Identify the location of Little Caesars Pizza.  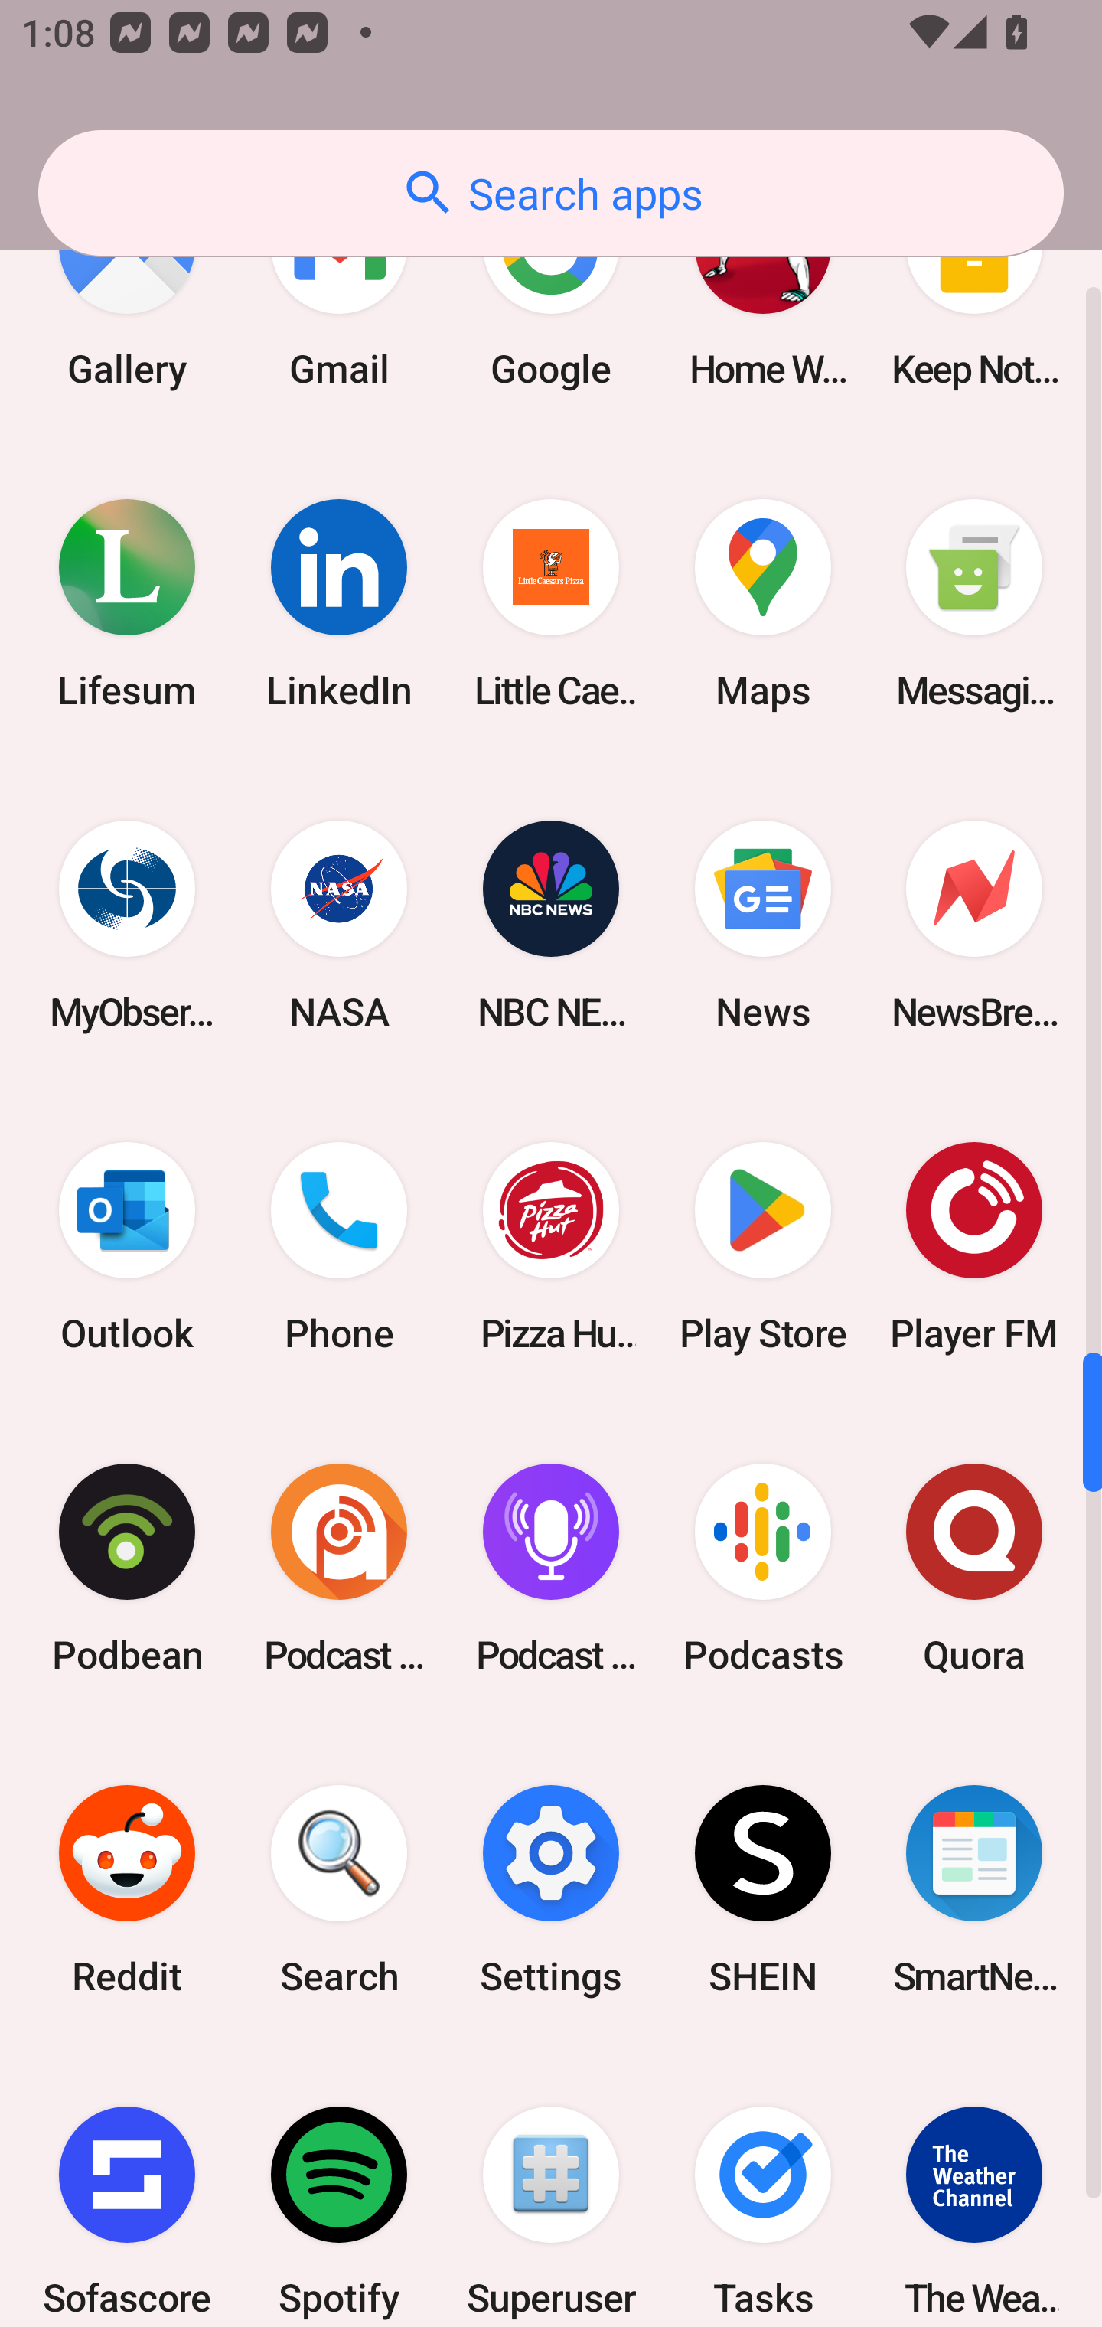
(551, 603).